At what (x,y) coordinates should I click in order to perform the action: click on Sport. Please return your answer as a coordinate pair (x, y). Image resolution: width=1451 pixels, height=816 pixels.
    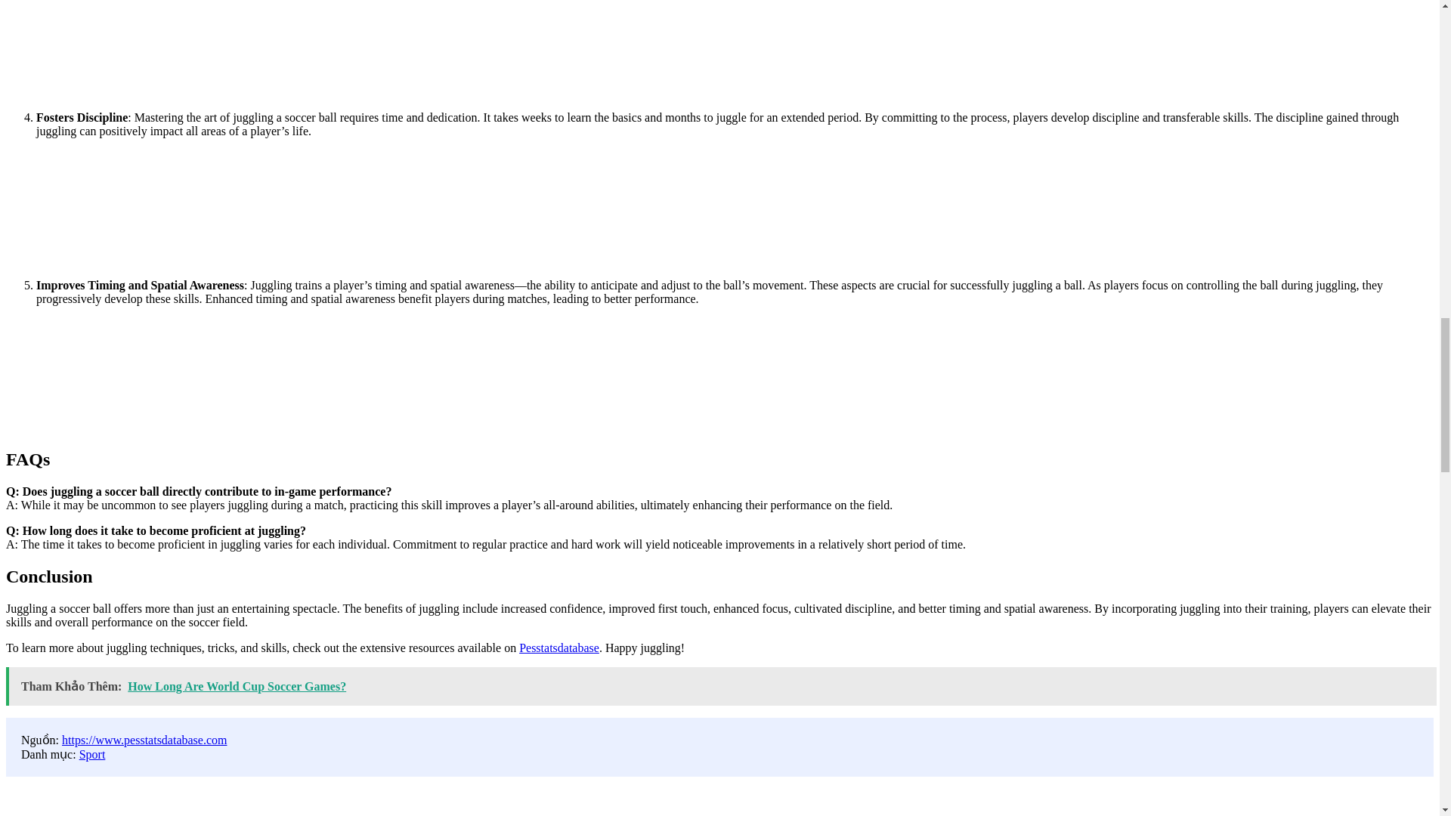
    Looking at the image, I should click on (92, 754).